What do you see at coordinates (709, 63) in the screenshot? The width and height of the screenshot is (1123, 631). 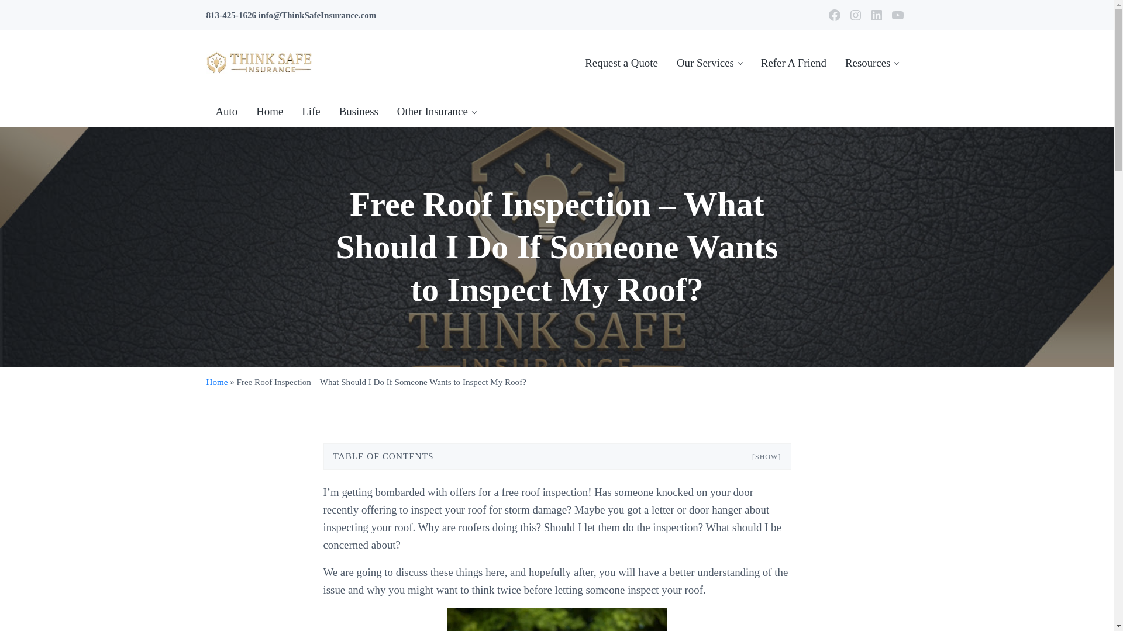 I see `Our Services` at bounding box center [709, 63].